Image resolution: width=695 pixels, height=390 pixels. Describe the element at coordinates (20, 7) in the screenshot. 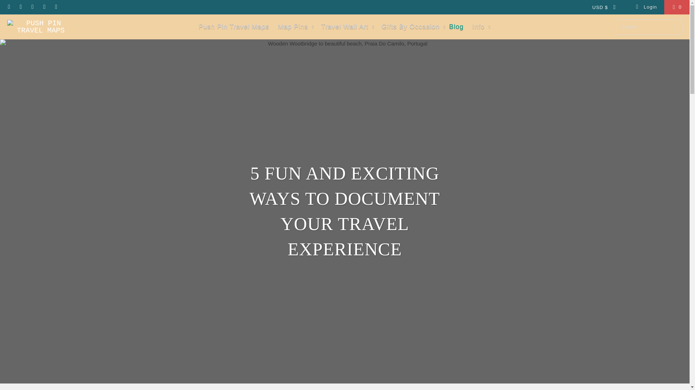

I see `Push Pin Travel Maps on Facebook` at that location.